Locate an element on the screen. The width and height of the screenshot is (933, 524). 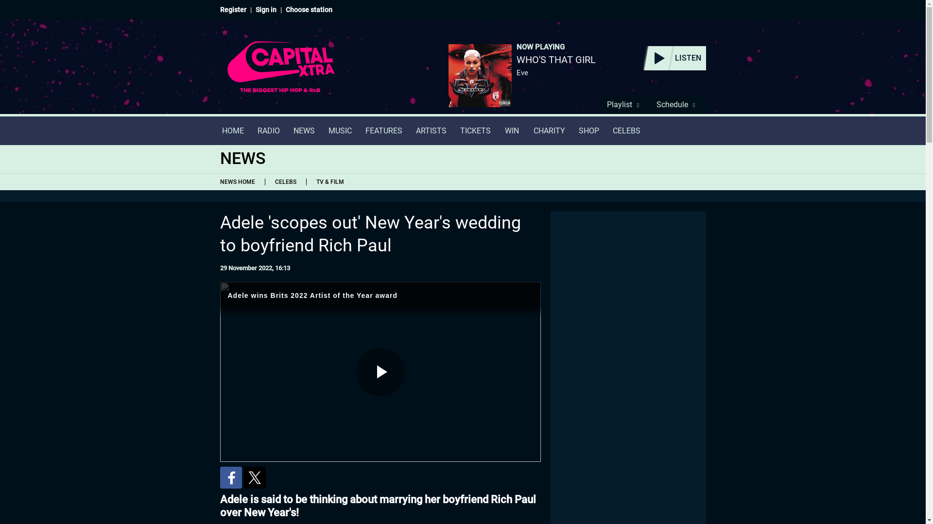
HOME is located at coordinates (232, 131).